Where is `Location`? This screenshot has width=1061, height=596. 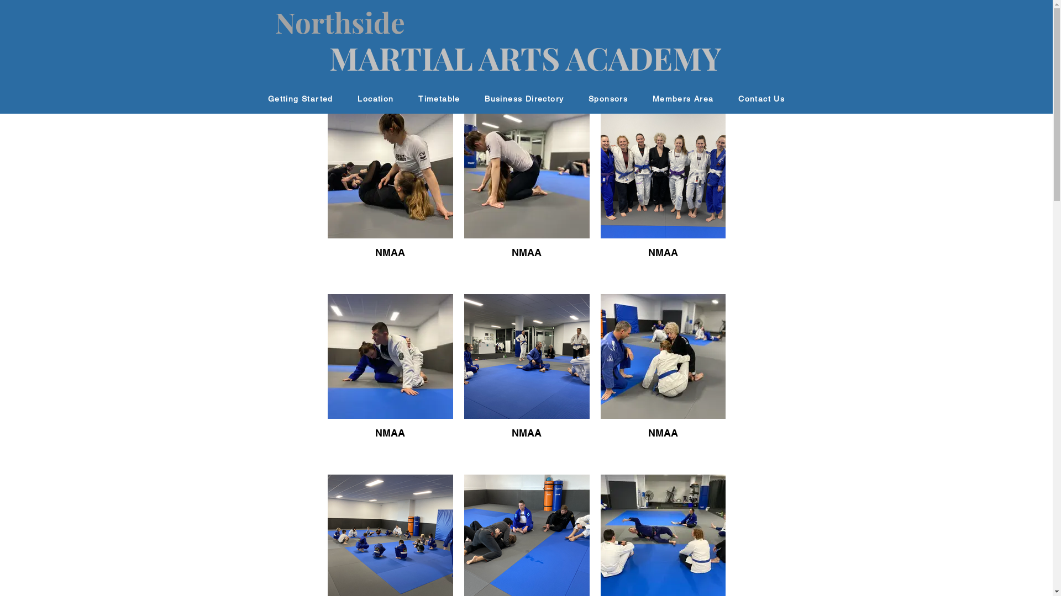 Location is located at coordinates (376, 99).